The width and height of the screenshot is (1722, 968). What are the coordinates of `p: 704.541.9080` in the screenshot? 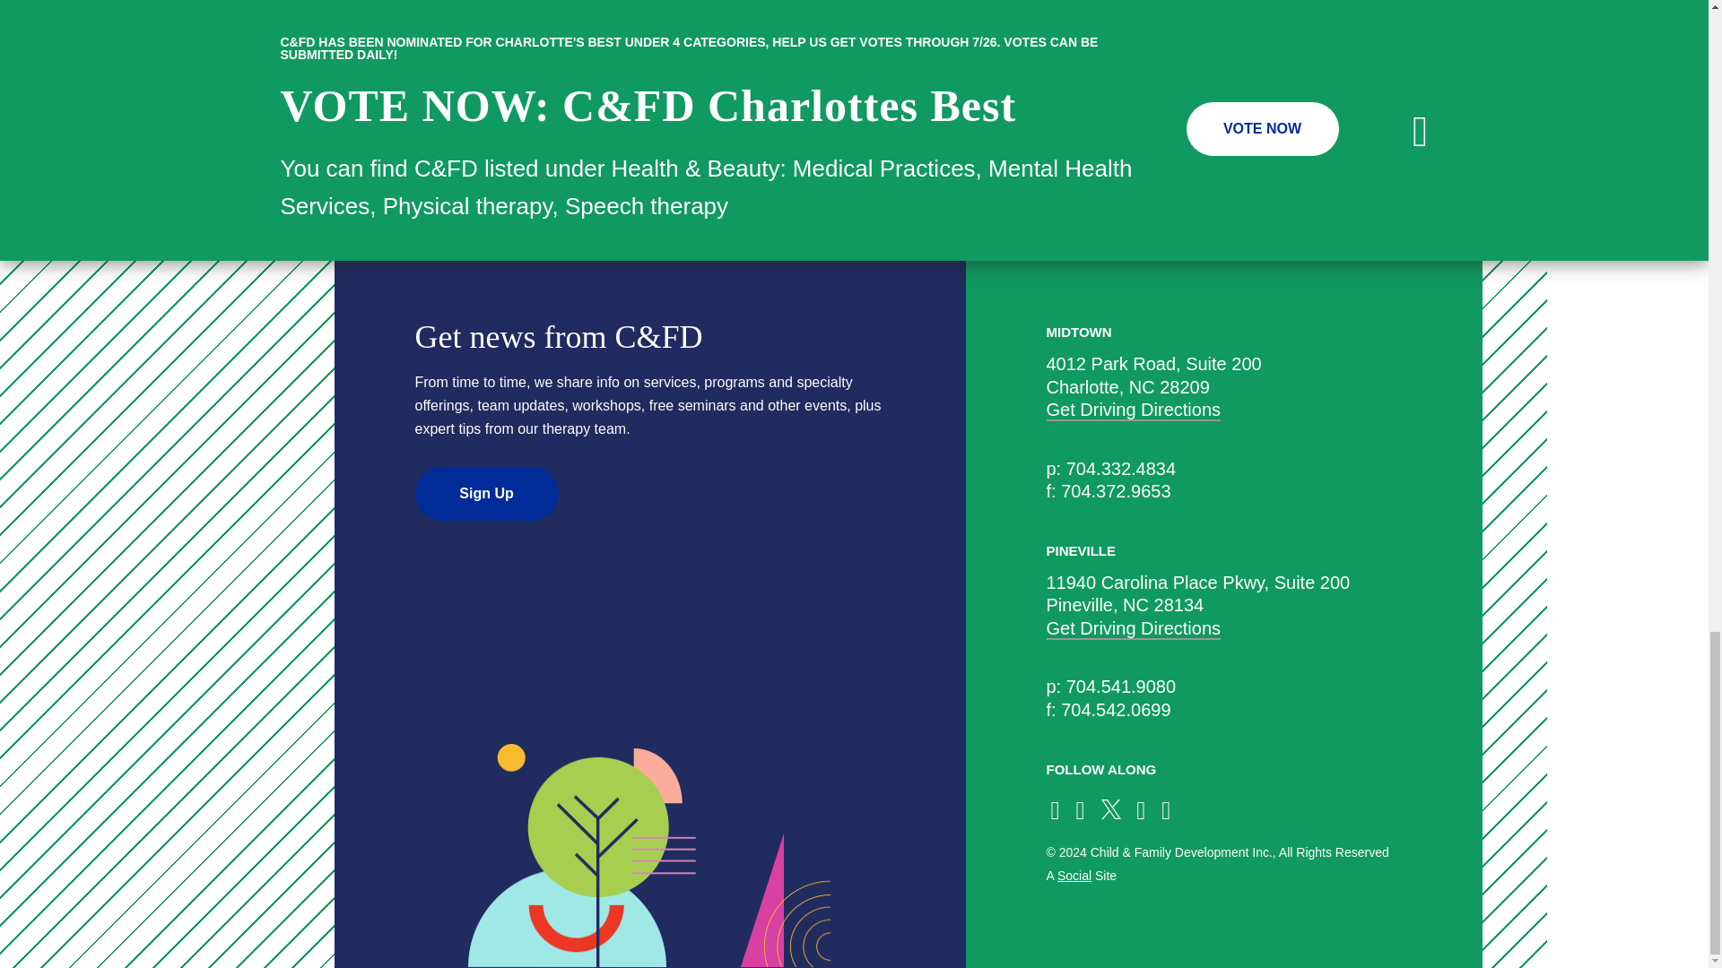 It's located at (1110, 686).